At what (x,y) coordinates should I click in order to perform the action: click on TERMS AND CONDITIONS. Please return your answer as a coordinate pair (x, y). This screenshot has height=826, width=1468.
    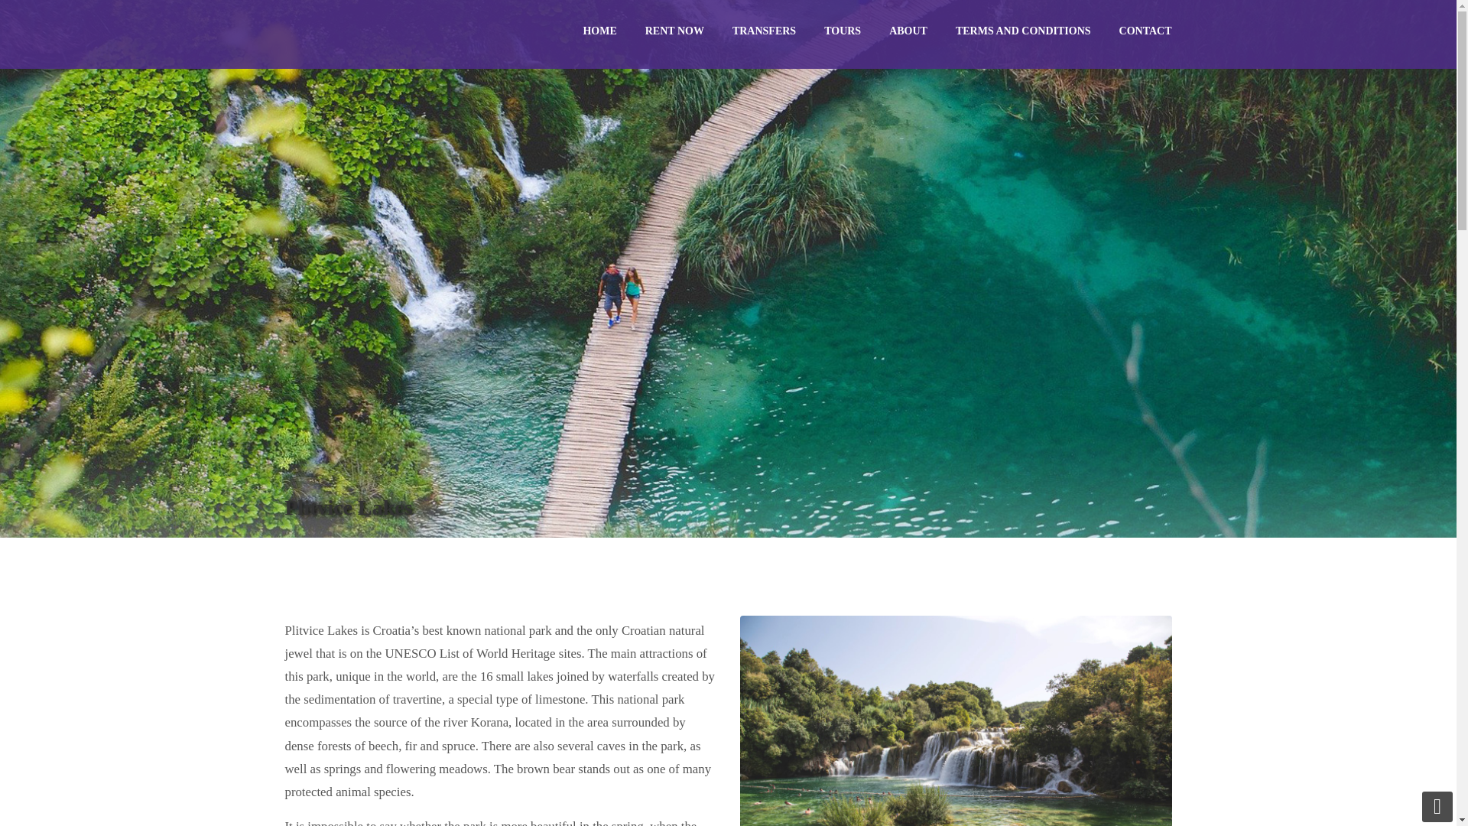
    Looking at the image, I should click on (1023, 31).